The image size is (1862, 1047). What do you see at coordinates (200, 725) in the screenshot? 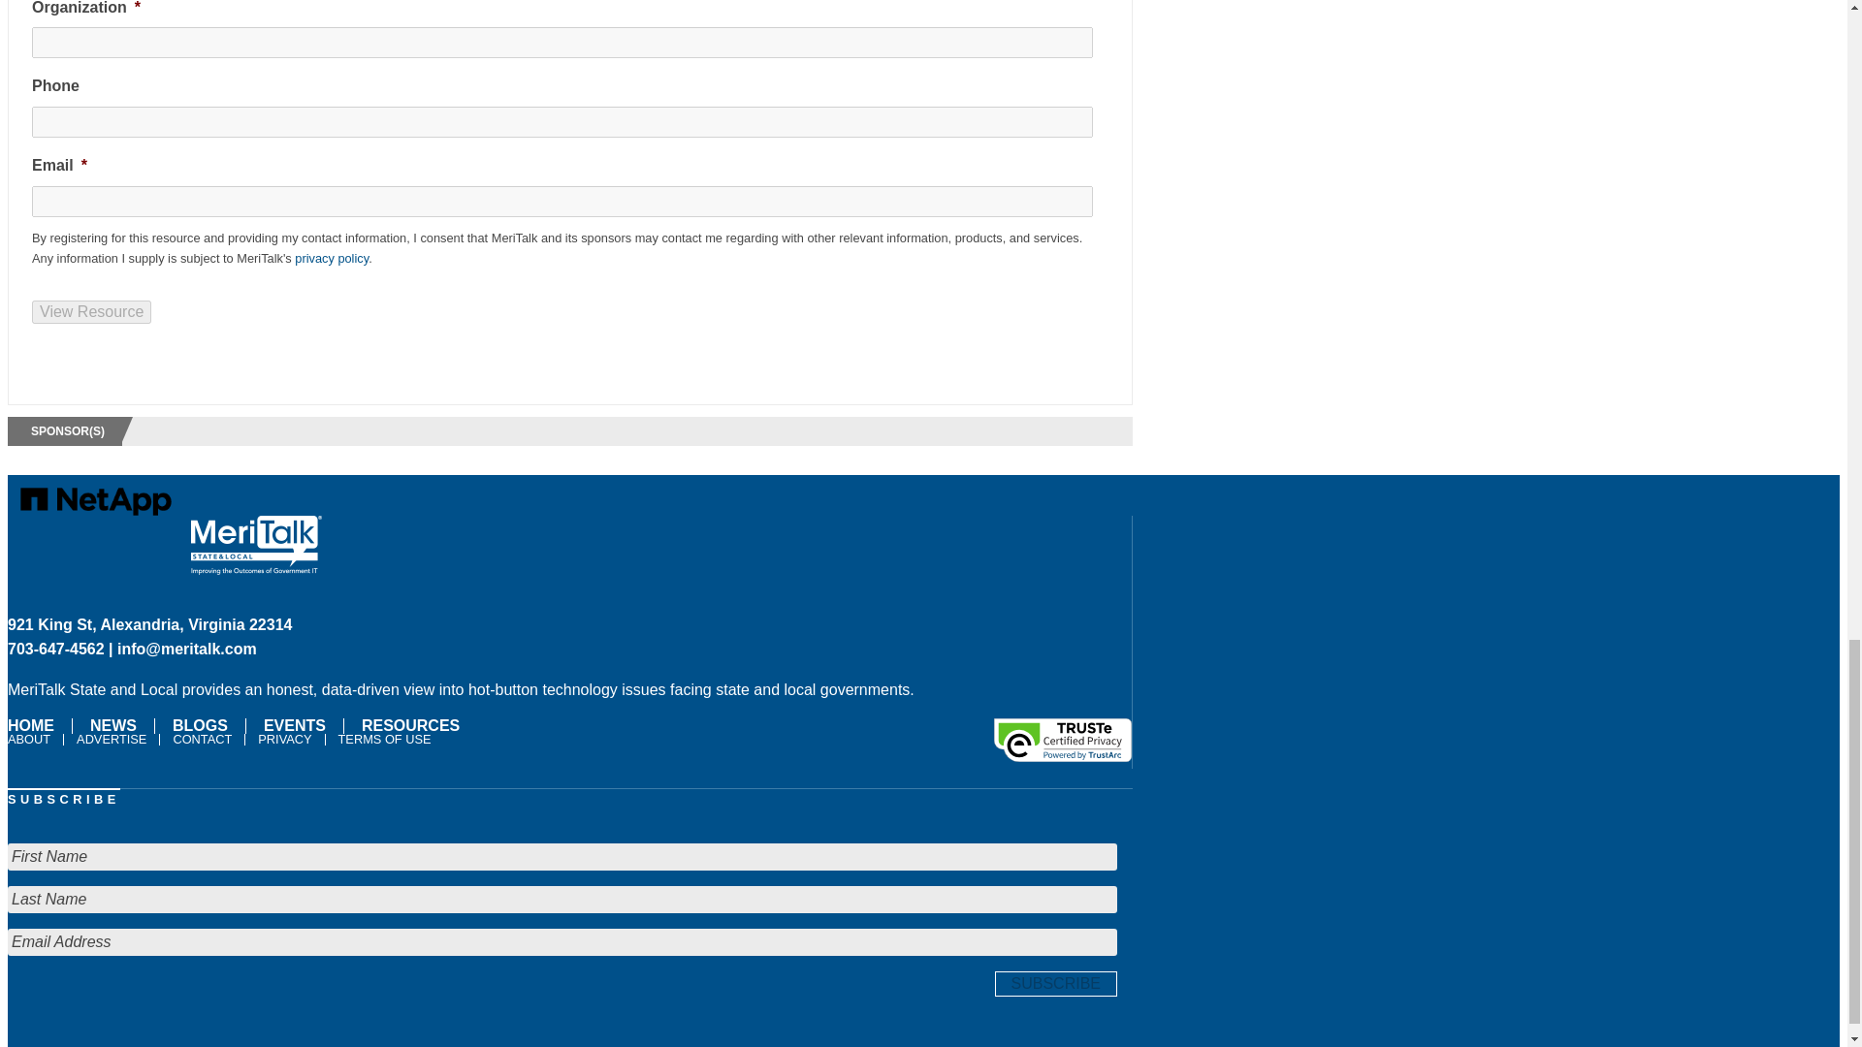
I see `BLOGS` at bounding box center [200, 725].